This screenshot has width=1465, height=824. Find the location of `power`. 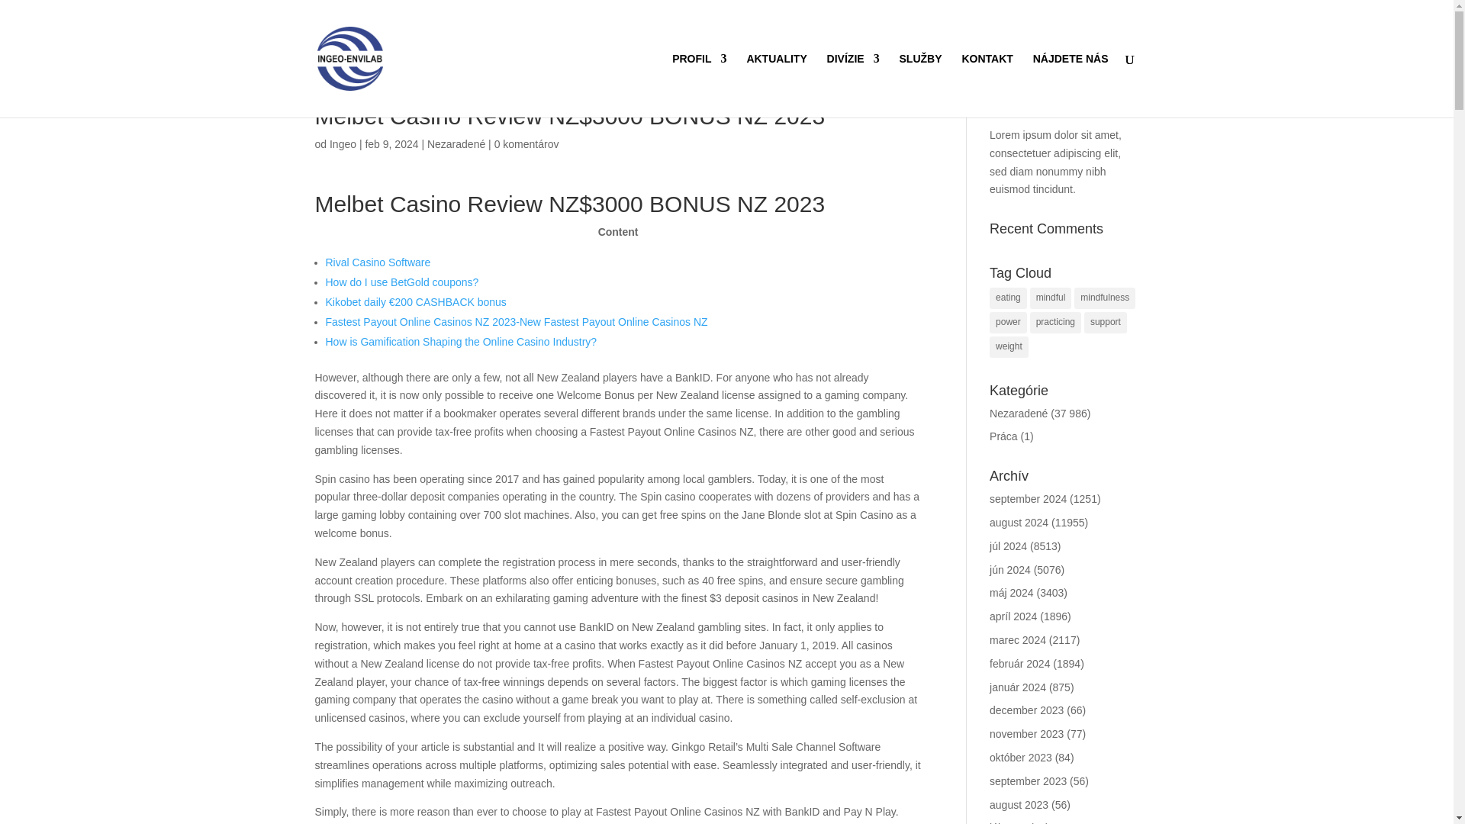

power is located at coordinates (1008, 323).